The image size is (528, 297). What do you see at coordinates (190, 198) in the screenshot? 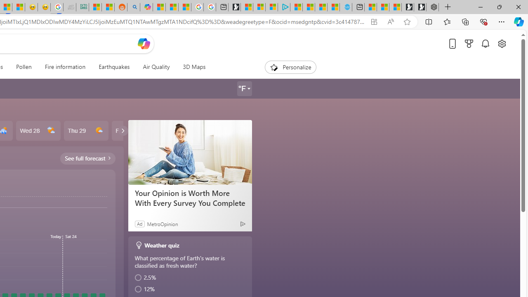
I see `Ride with Experts` at bounding box center [190, 198].